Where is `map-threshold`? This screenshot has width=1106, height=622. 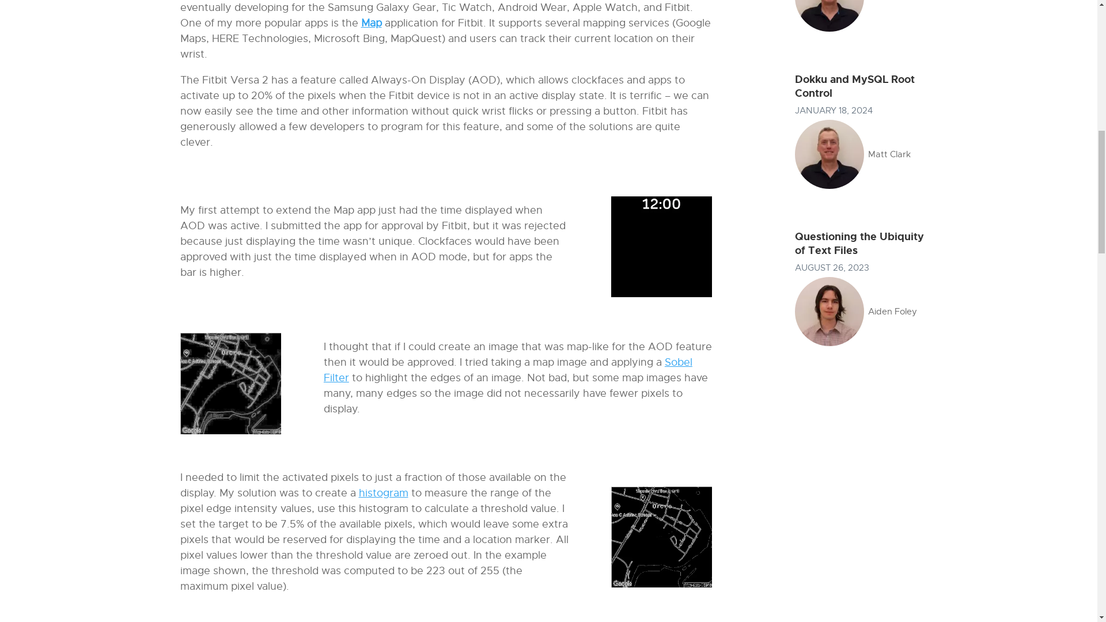
map-threshold is located at coordinates (661, 537).